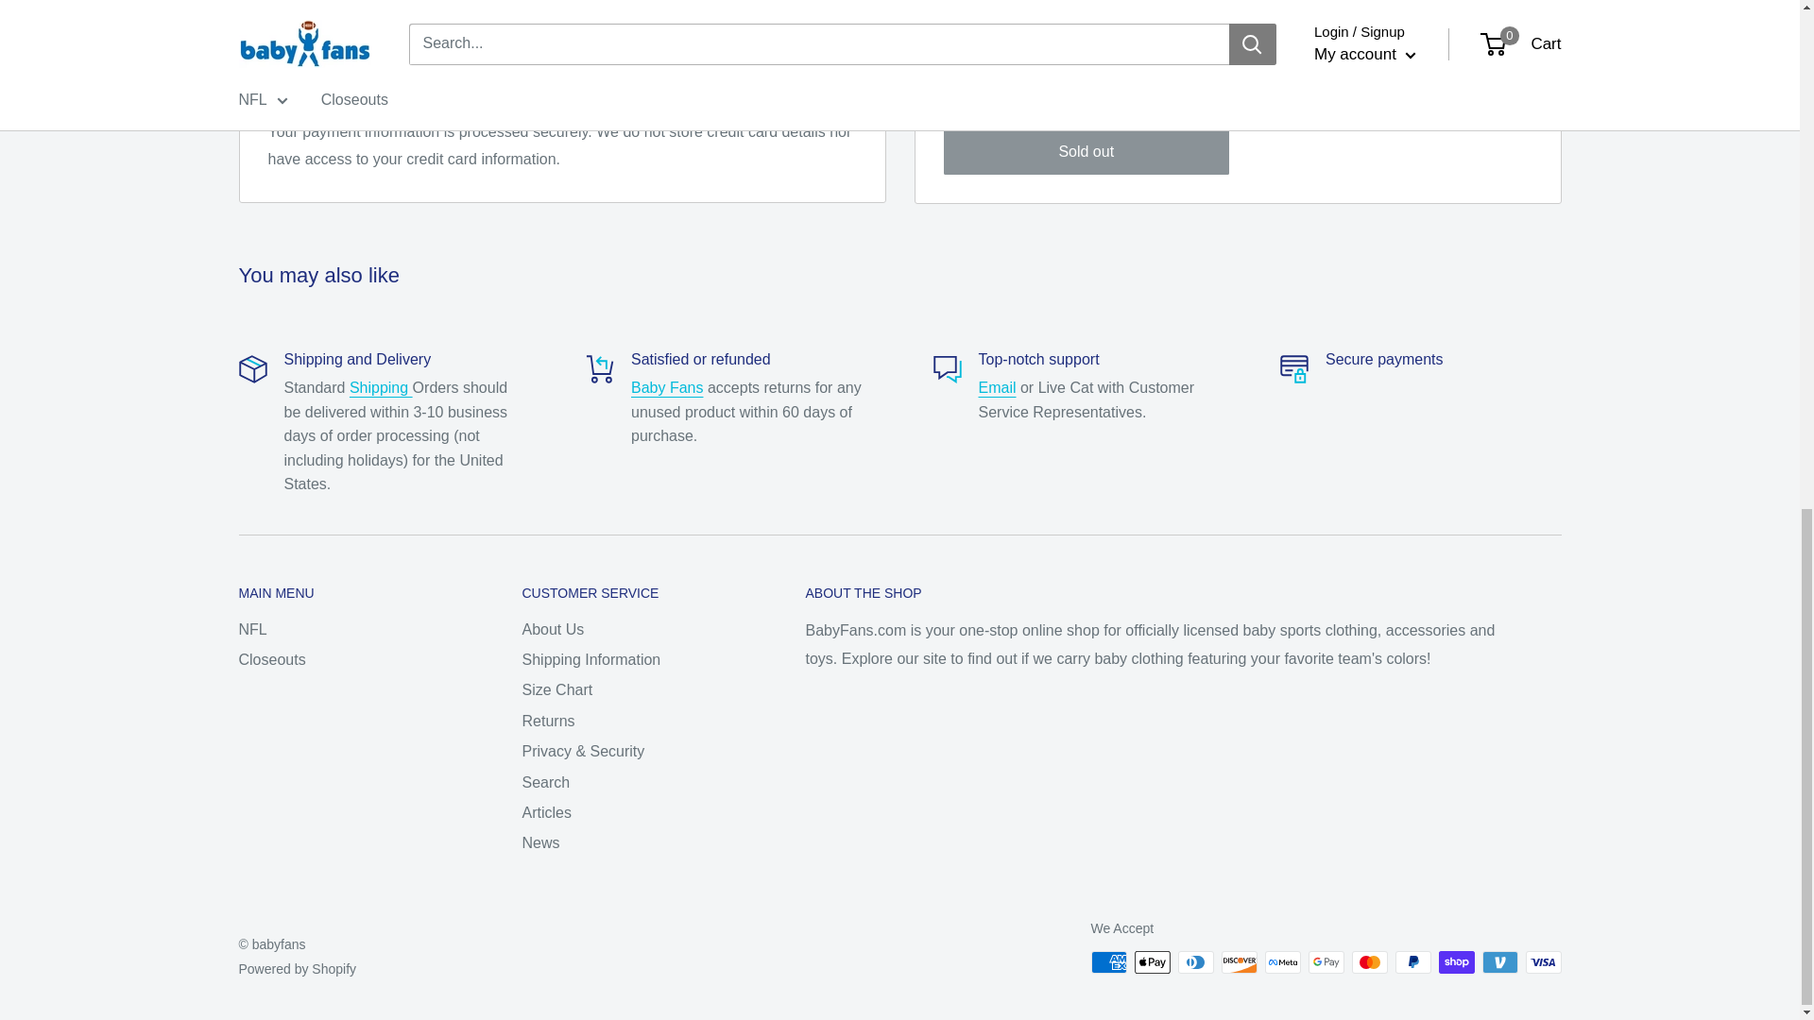 Image resolution: width=1814 pixels, height=1020 pixels. What do you see at coordinates (667, 387) in the screenshot?
I see `Returns` at bounding box center [667, 387].